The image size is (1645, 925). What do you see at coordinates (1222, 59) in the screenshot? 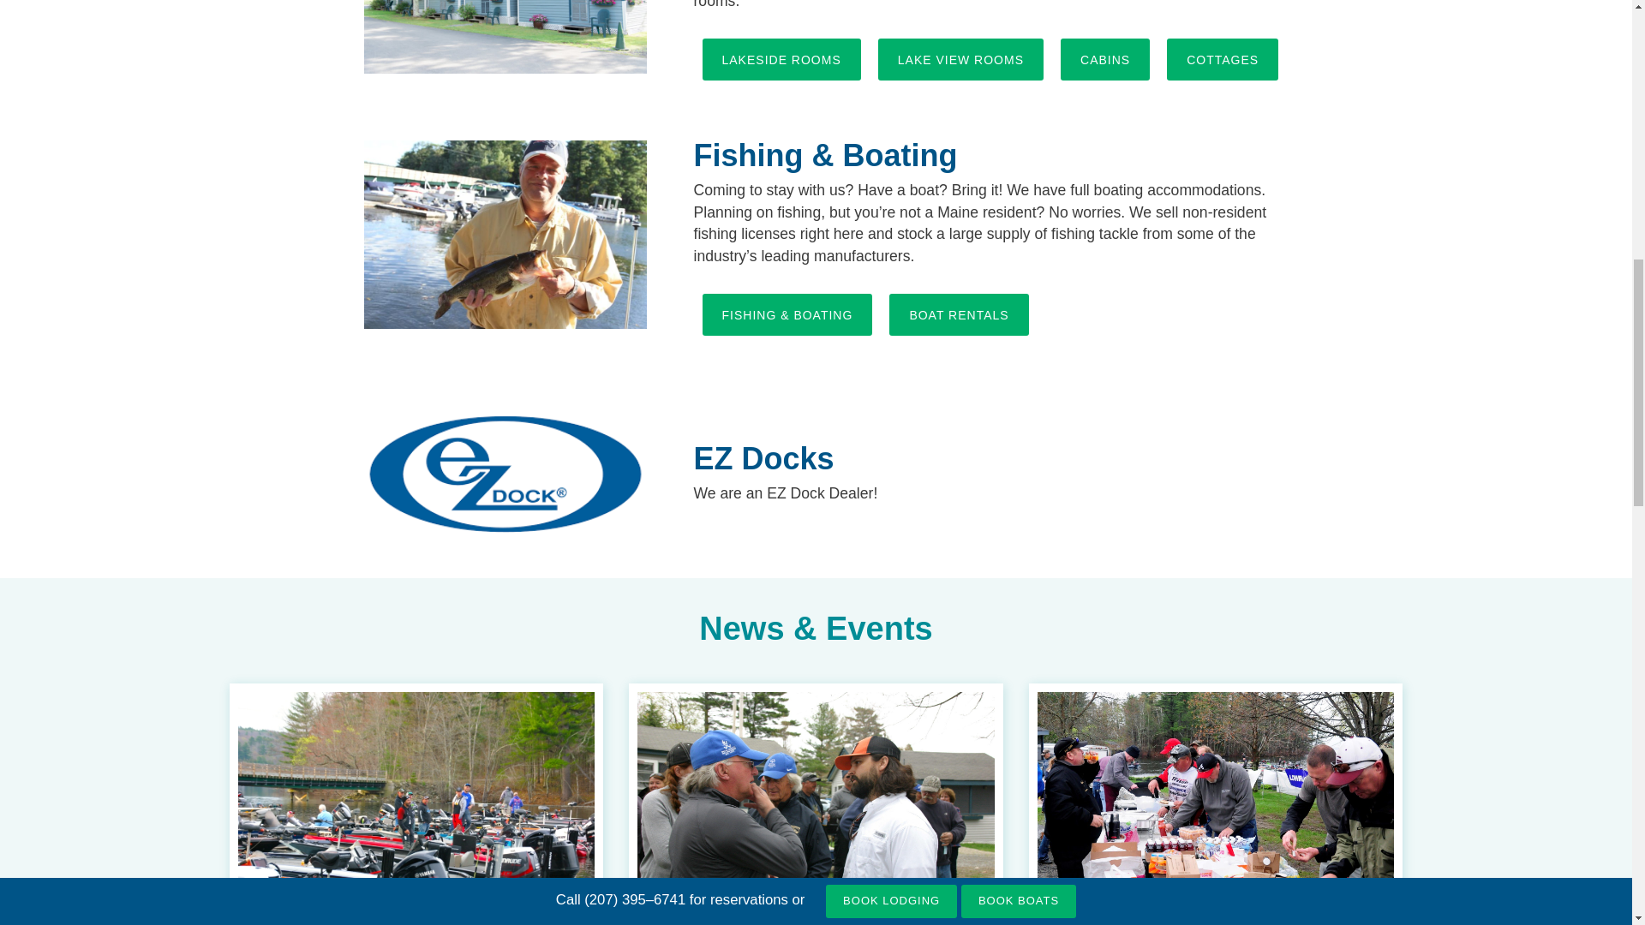
I see `COTTAGES` at bounding box center [1222, 59].